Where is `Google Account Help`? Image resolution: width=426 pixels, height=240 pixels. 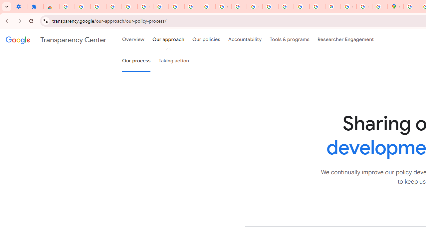
Google Account Help is located at coordinates (160, 7).